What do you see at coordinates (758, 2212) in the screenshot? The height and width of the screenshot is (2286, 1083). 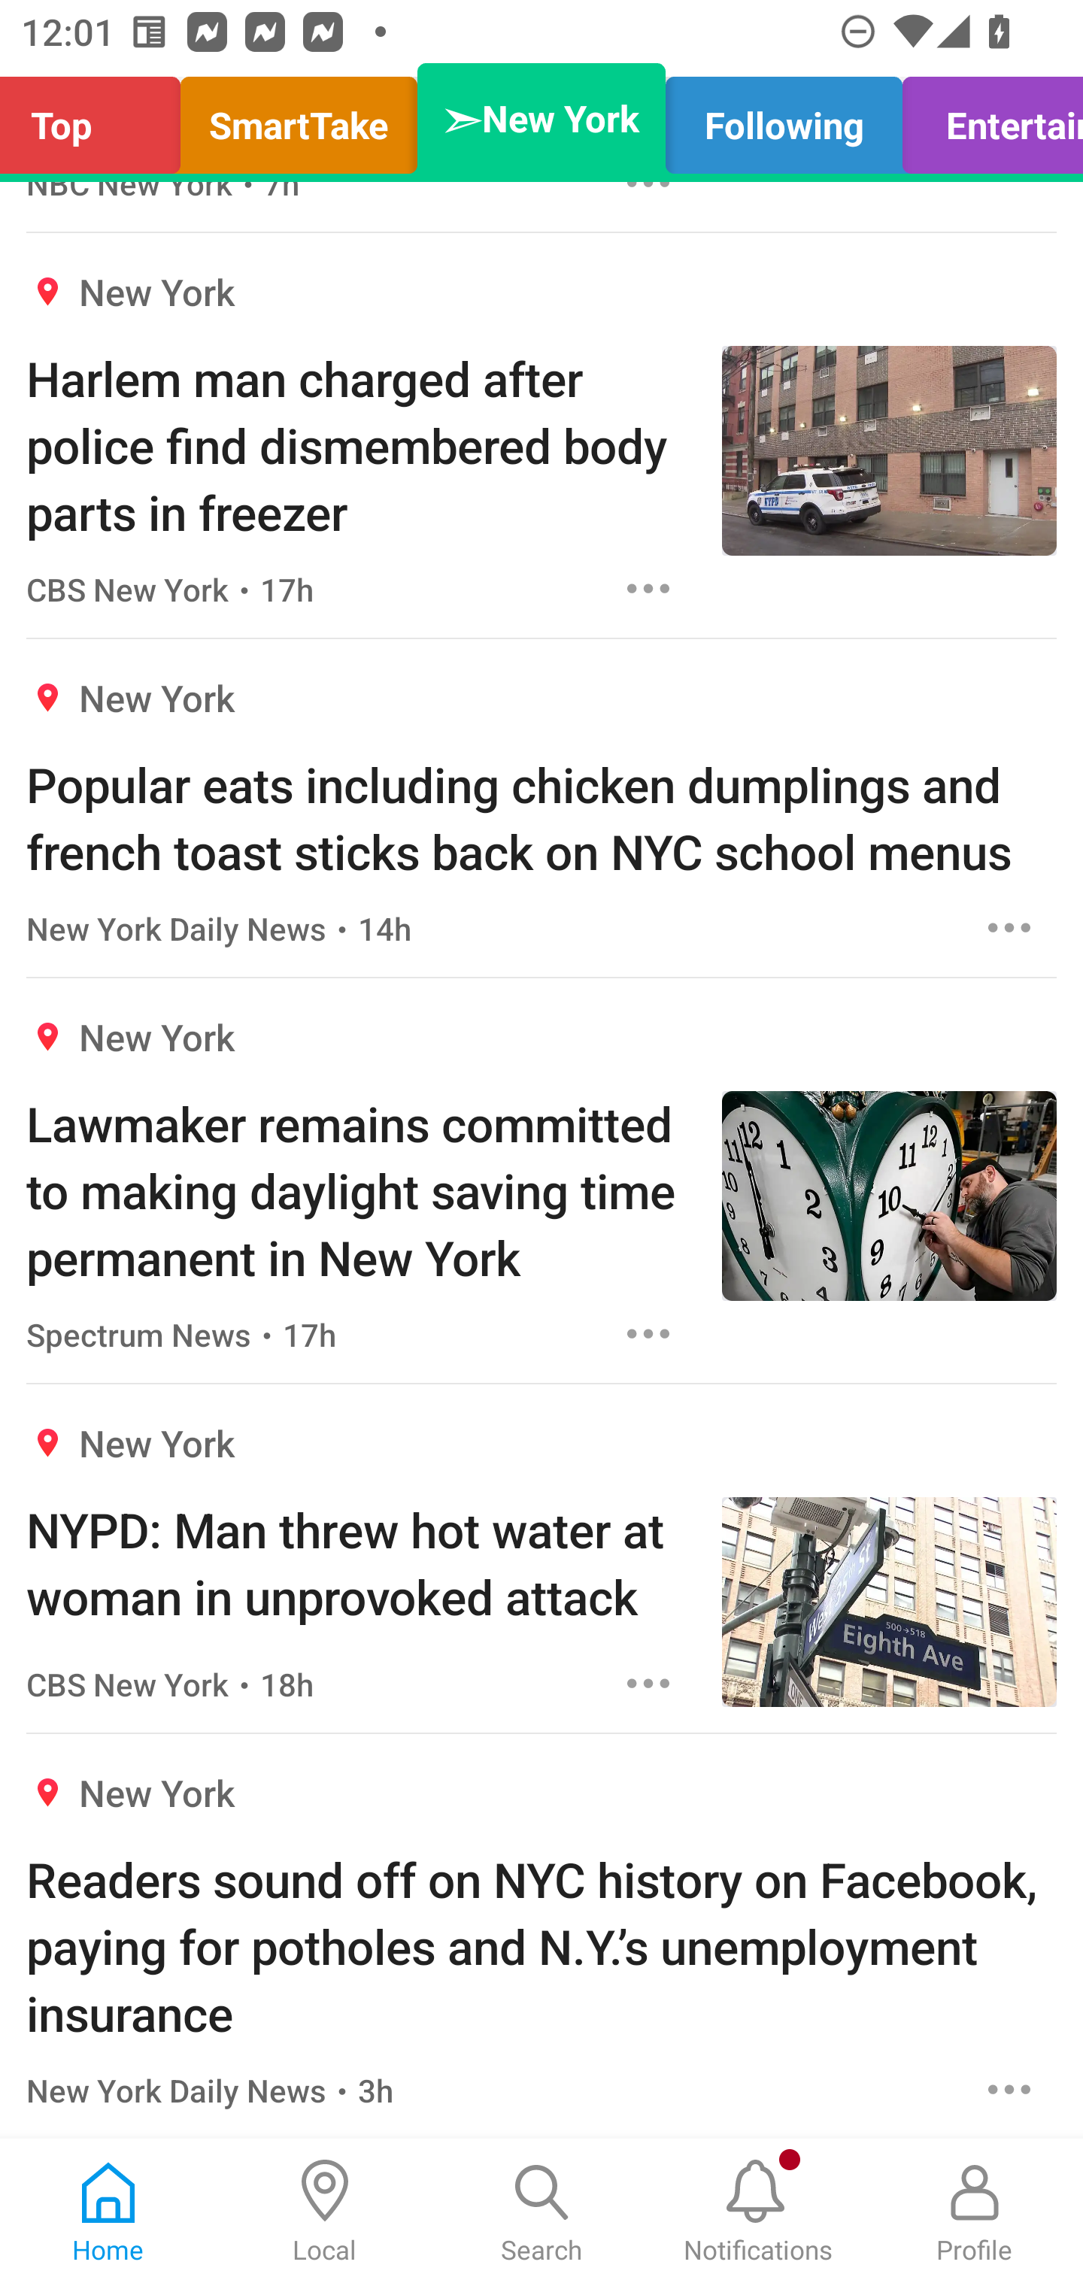 I see `Notifications, New notification Notifications` at bounding box center [758, 2212].